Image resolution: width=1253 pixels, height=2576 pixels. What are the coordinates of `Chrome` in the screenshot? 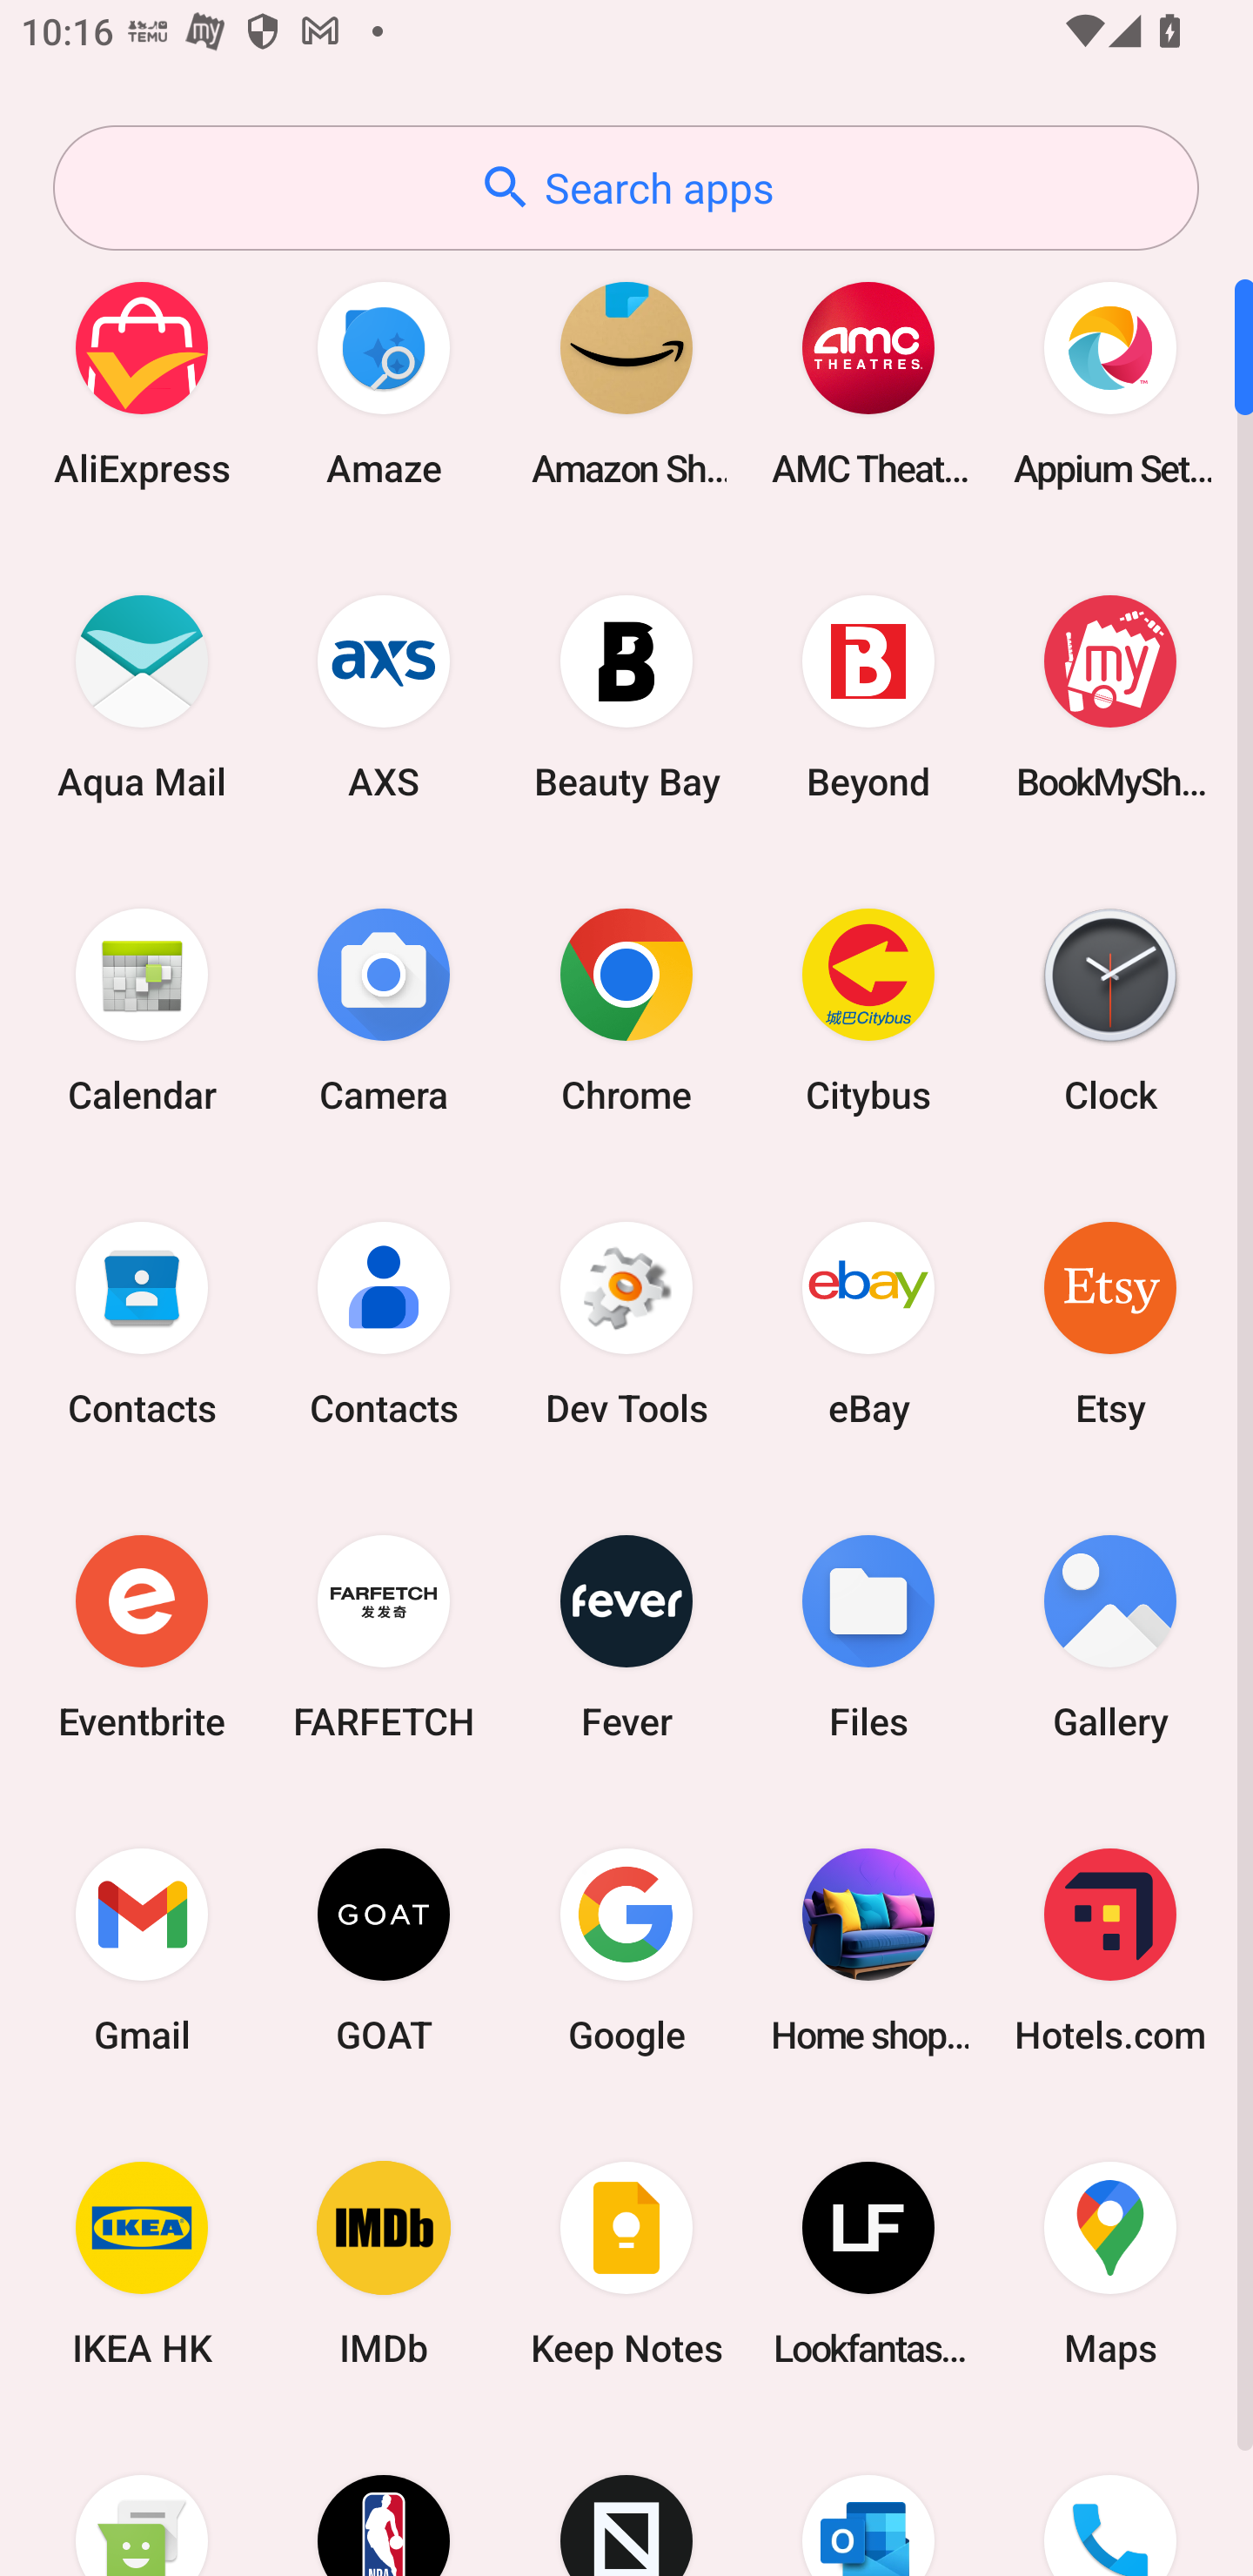 It's located at (626, 1010).